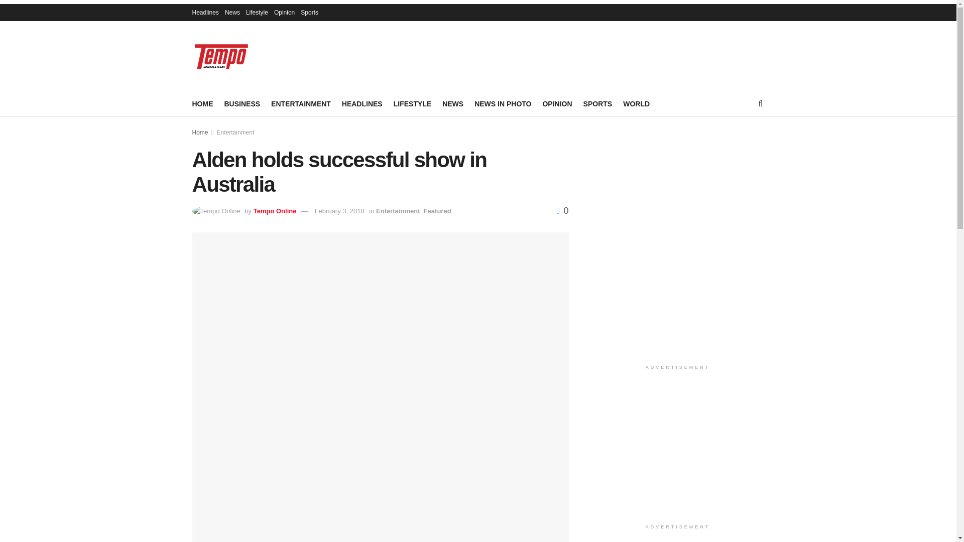  What do you see at coordinates (300, 104) in the screenshot?
I see `ENTERTAINMENT` at bounding box center [300, 104].